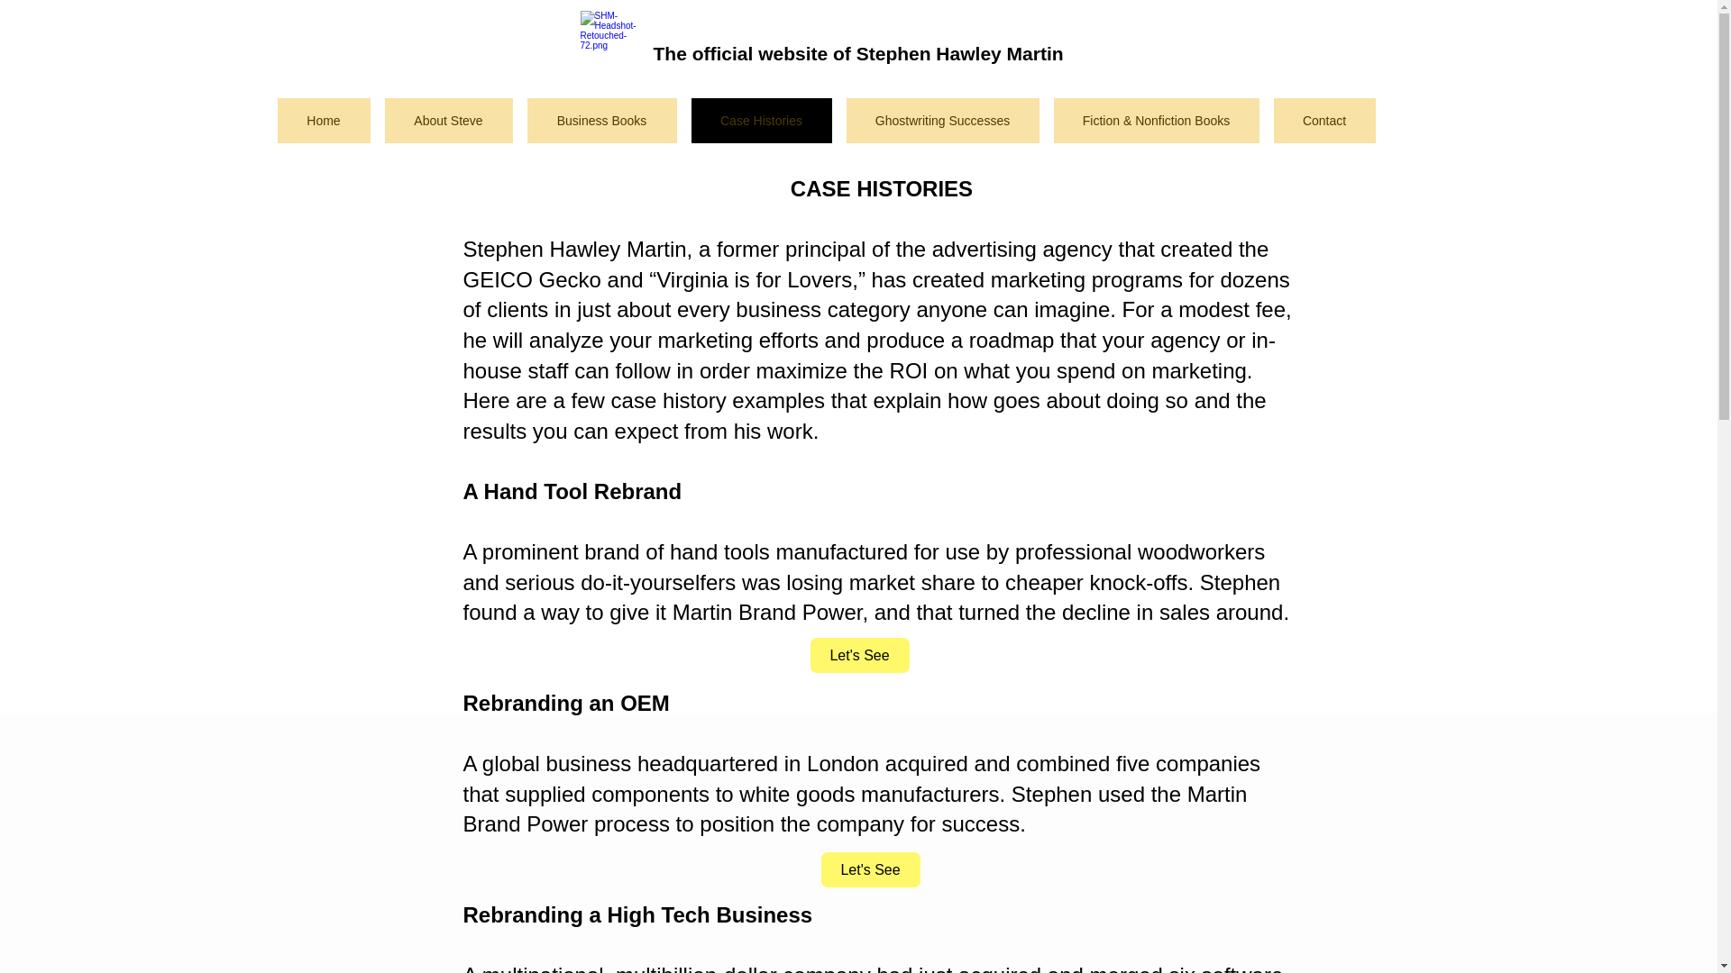 The height and width of the screenshot is (973, 1731). Describe the element at coordinates (323, 121) in the screenshot. I see `Home` at that location.